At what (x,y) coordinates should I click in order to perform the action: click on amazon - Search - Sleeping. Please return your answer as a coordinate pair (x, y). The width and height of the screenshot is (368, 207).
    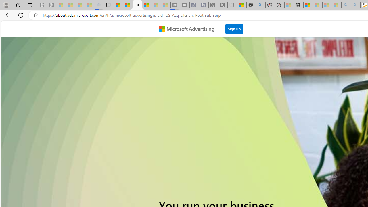
    Looking at the image, I should click on (346, 5).